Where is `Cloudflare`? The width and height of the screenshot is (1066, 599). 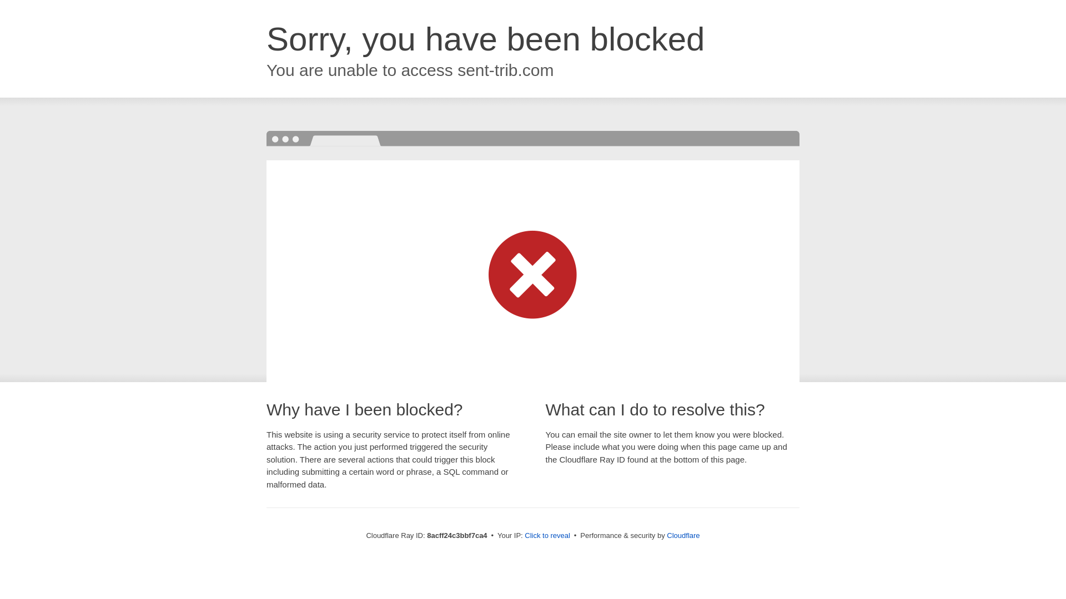
Cloudflare is located at coordinates (683, 535).